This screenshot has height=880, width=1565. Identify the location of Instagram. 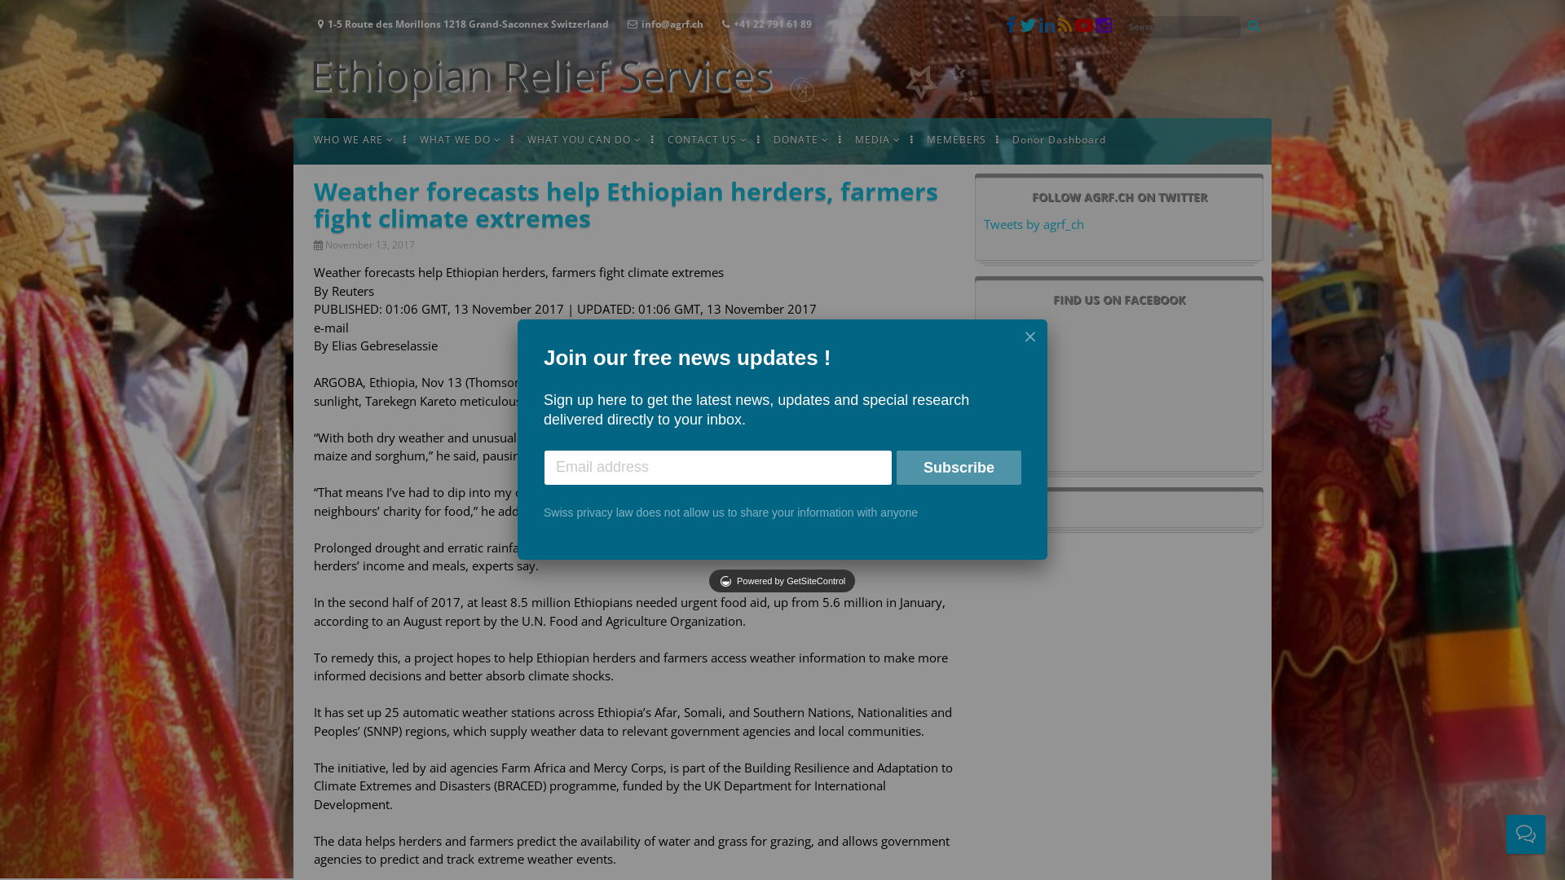
(1104, 27).